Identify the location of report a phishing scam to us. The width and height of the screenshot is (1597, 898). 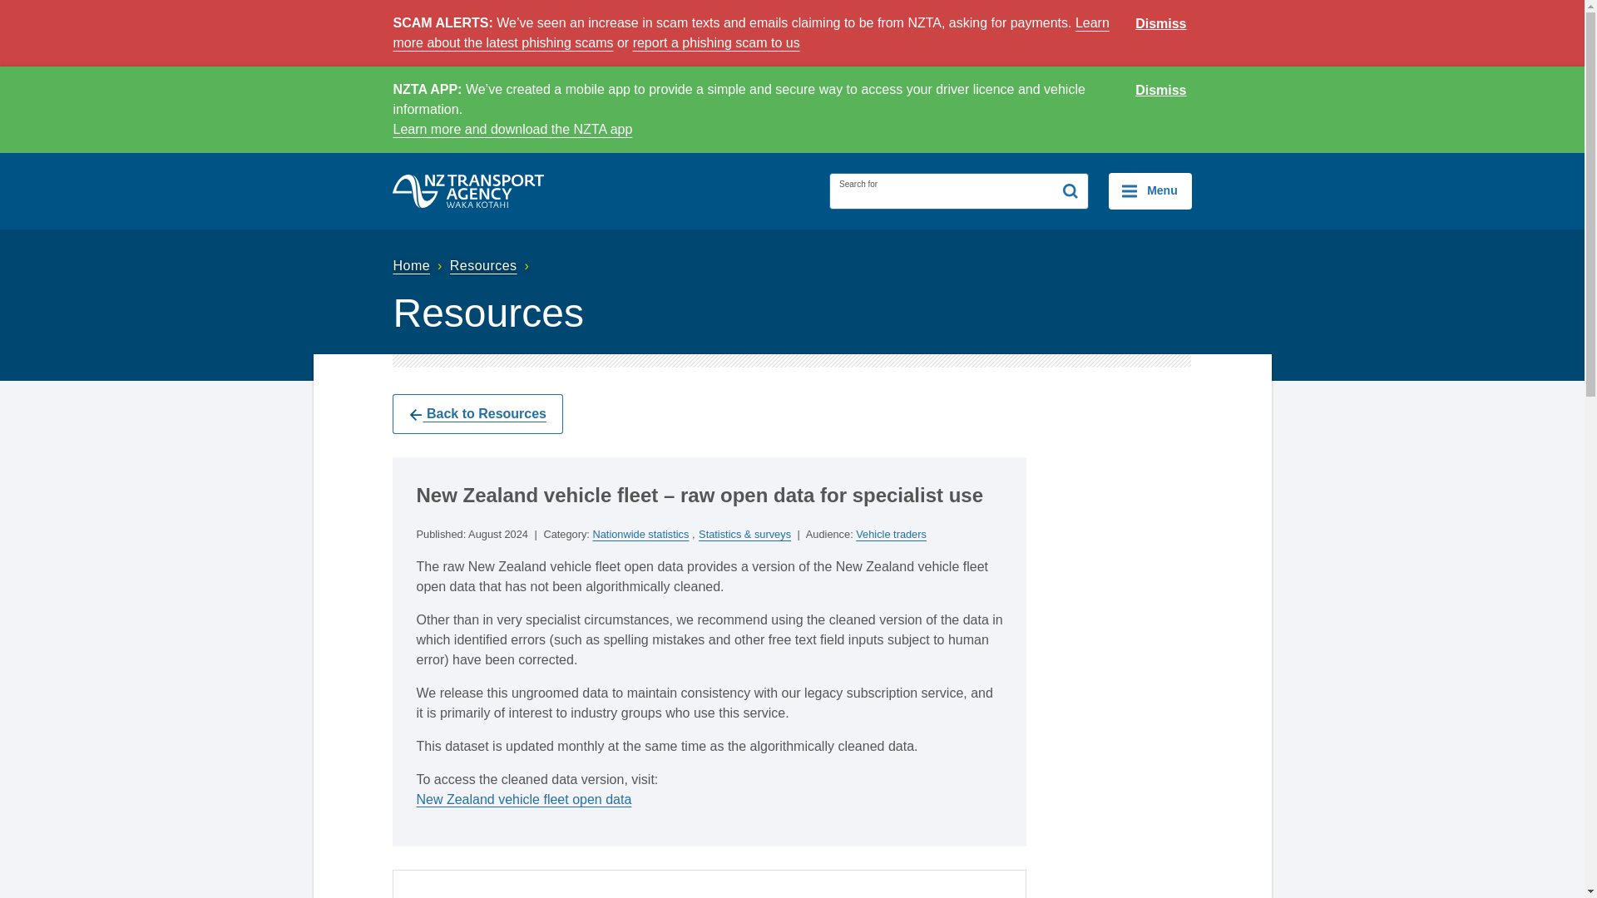
(715, 43).